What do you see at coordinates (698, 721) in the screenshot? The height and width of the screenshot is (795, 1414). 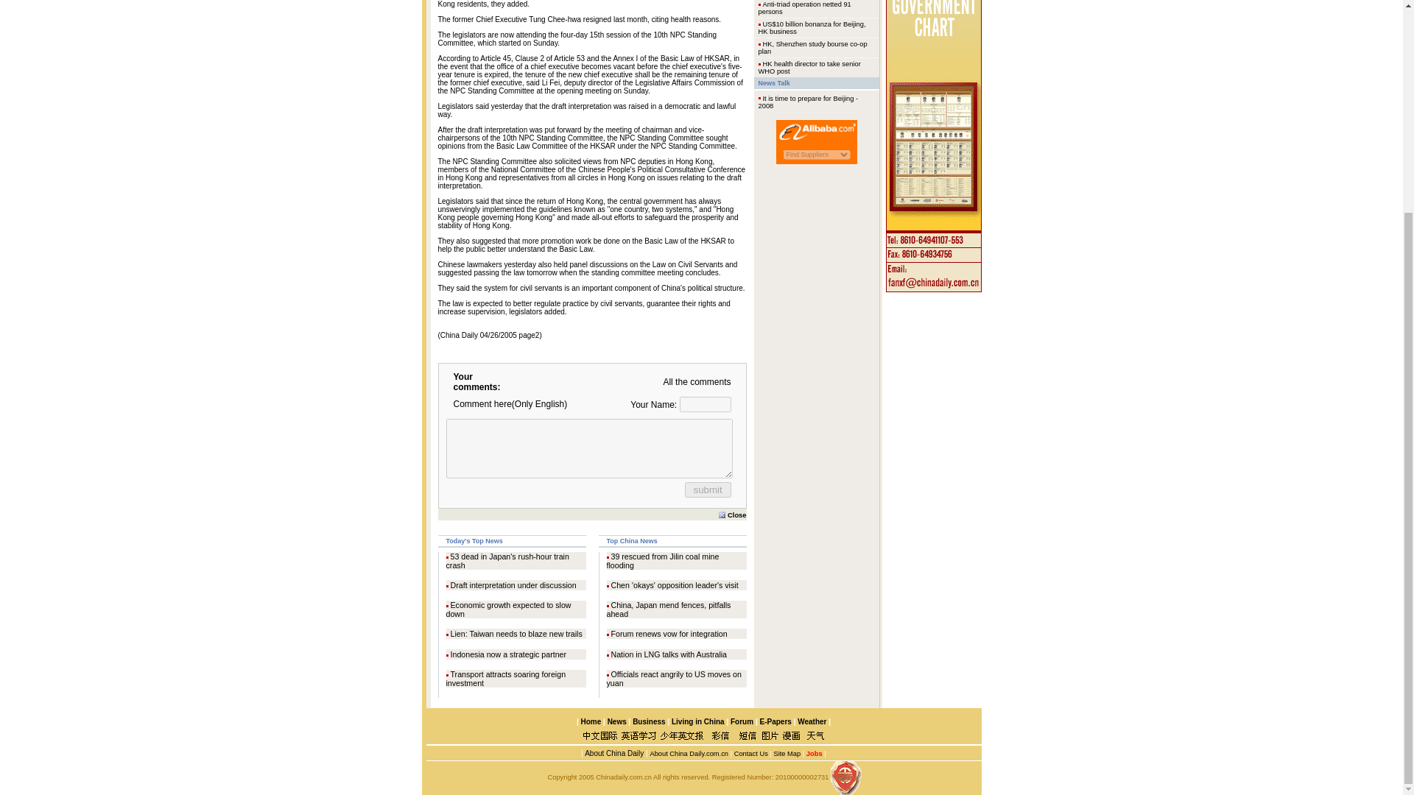 I see `Living in China` at bounding box center [698, 721].